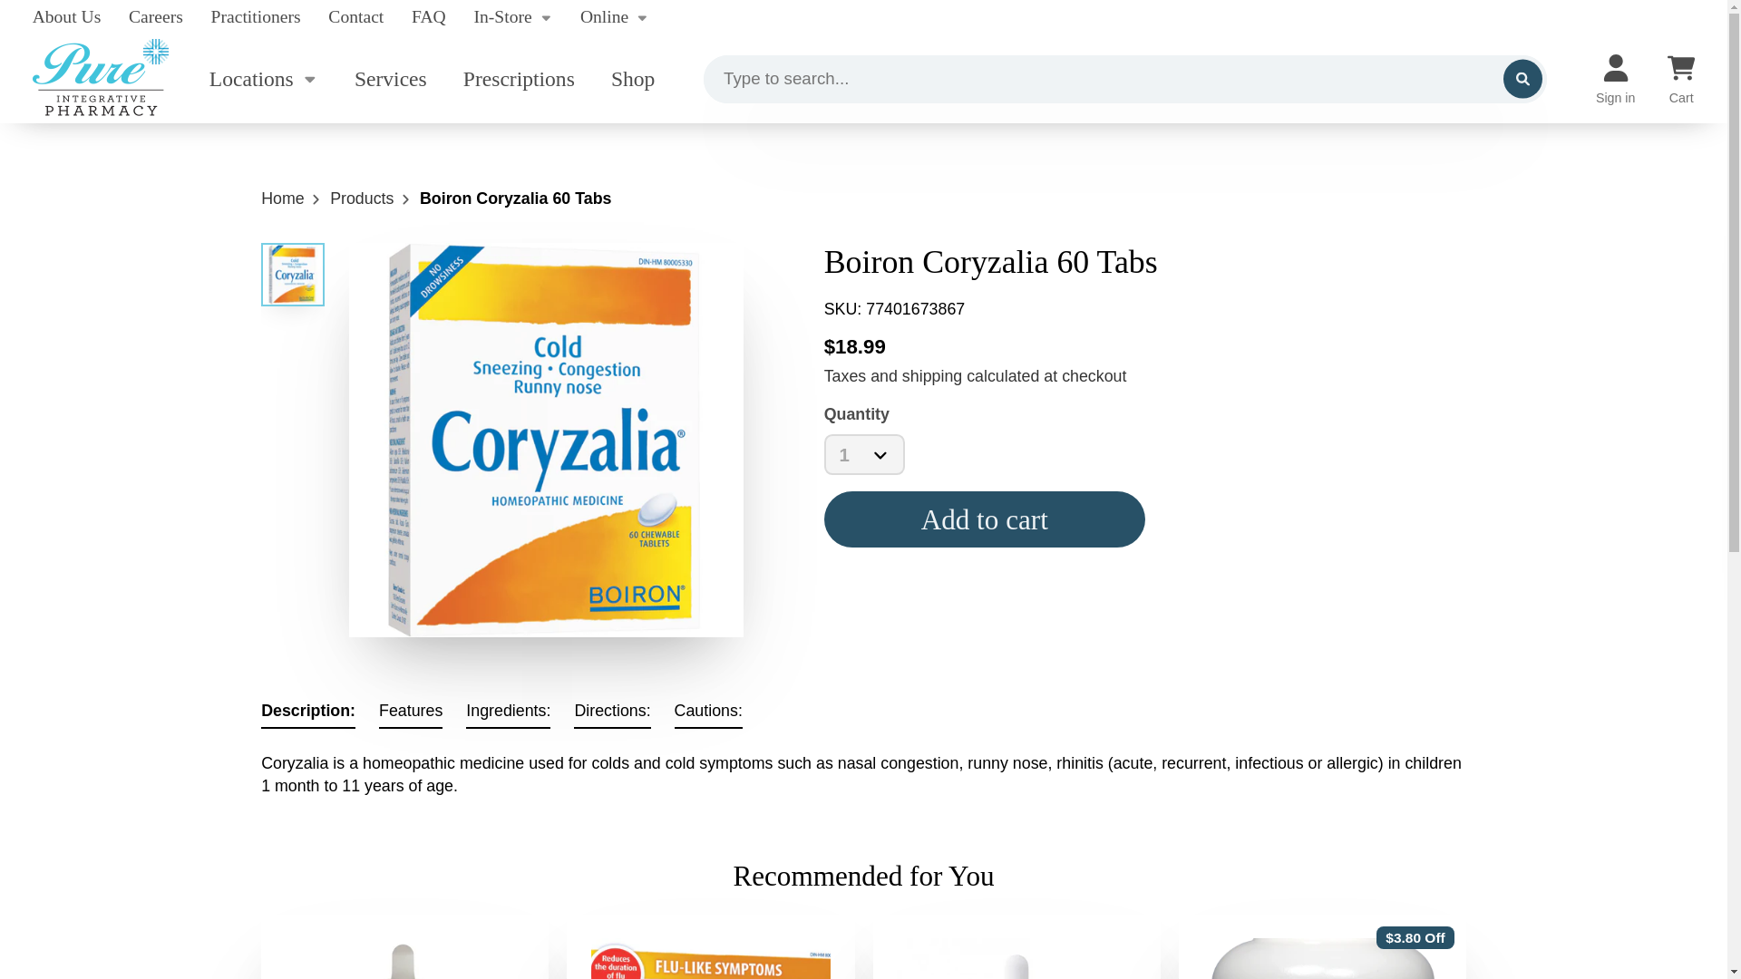  Describe the element at coordinates (258, 79) in the screenshot. I see `Locations` at that location.